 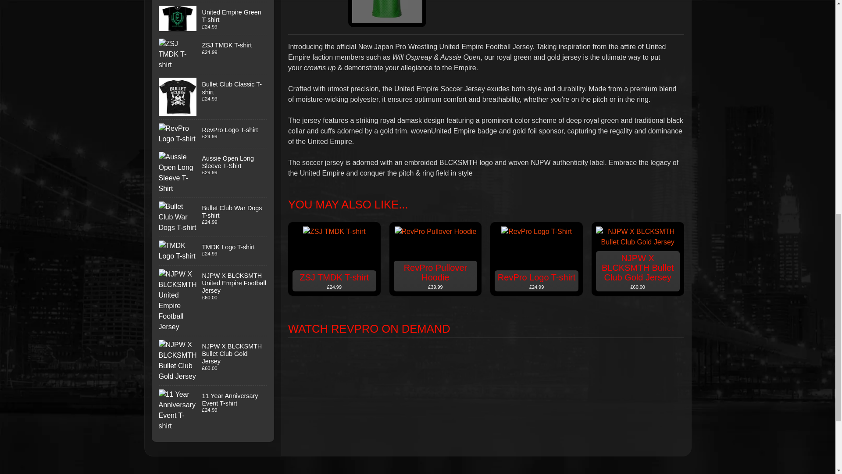 I want to click on TMDK Logo T-shirt, so click(x=213, y=251).